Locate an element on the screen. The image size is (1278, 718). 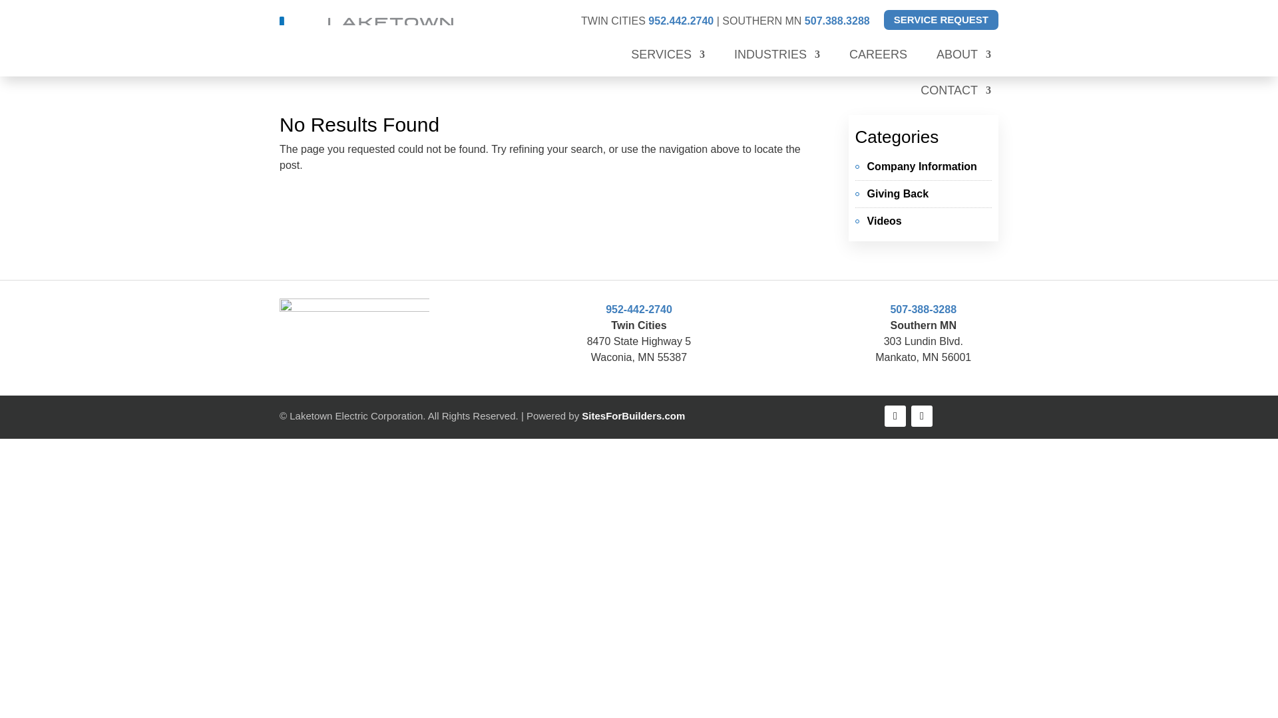
507.388.3288 is located at coordinates (837, 20).